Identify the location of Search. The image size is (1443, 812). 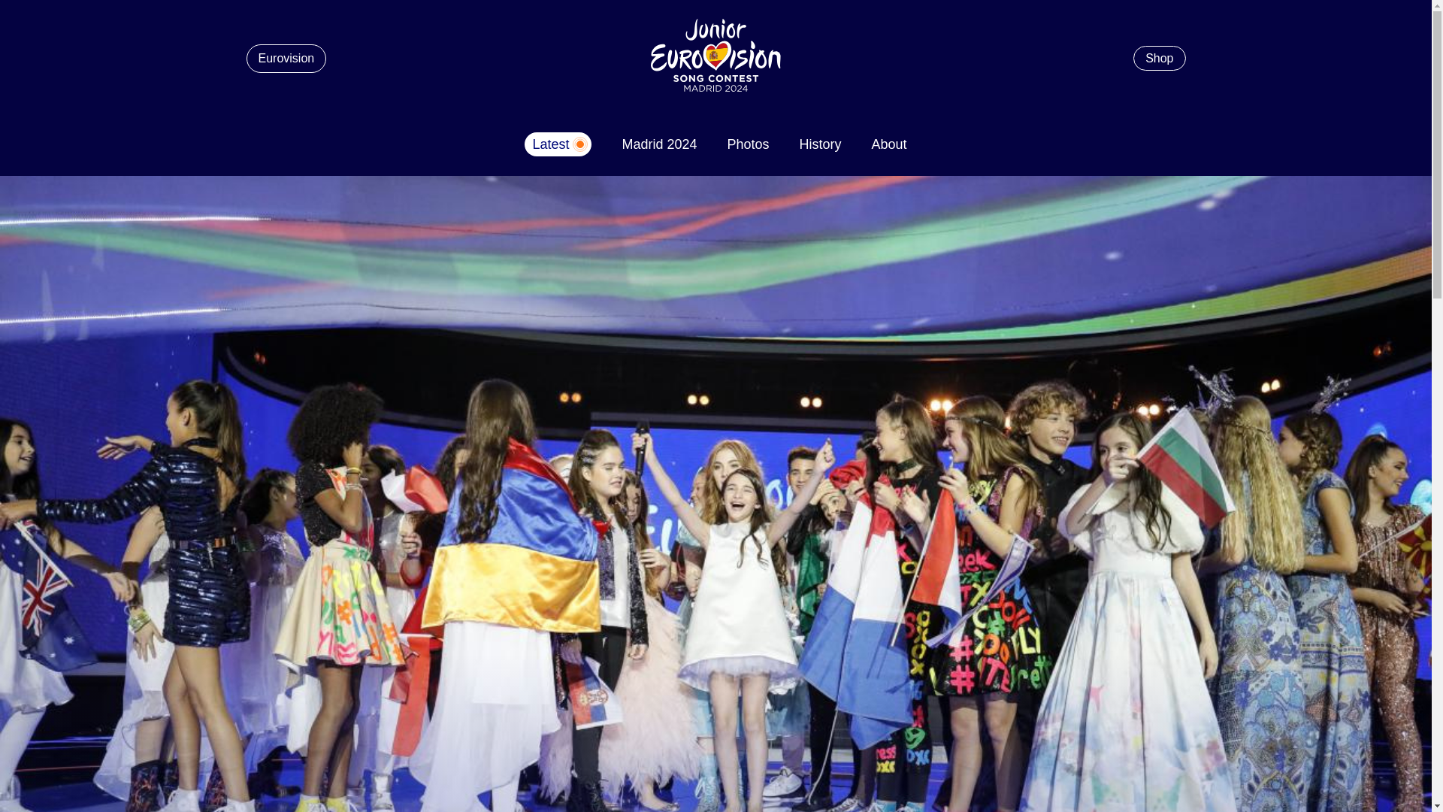
(1082, 96).